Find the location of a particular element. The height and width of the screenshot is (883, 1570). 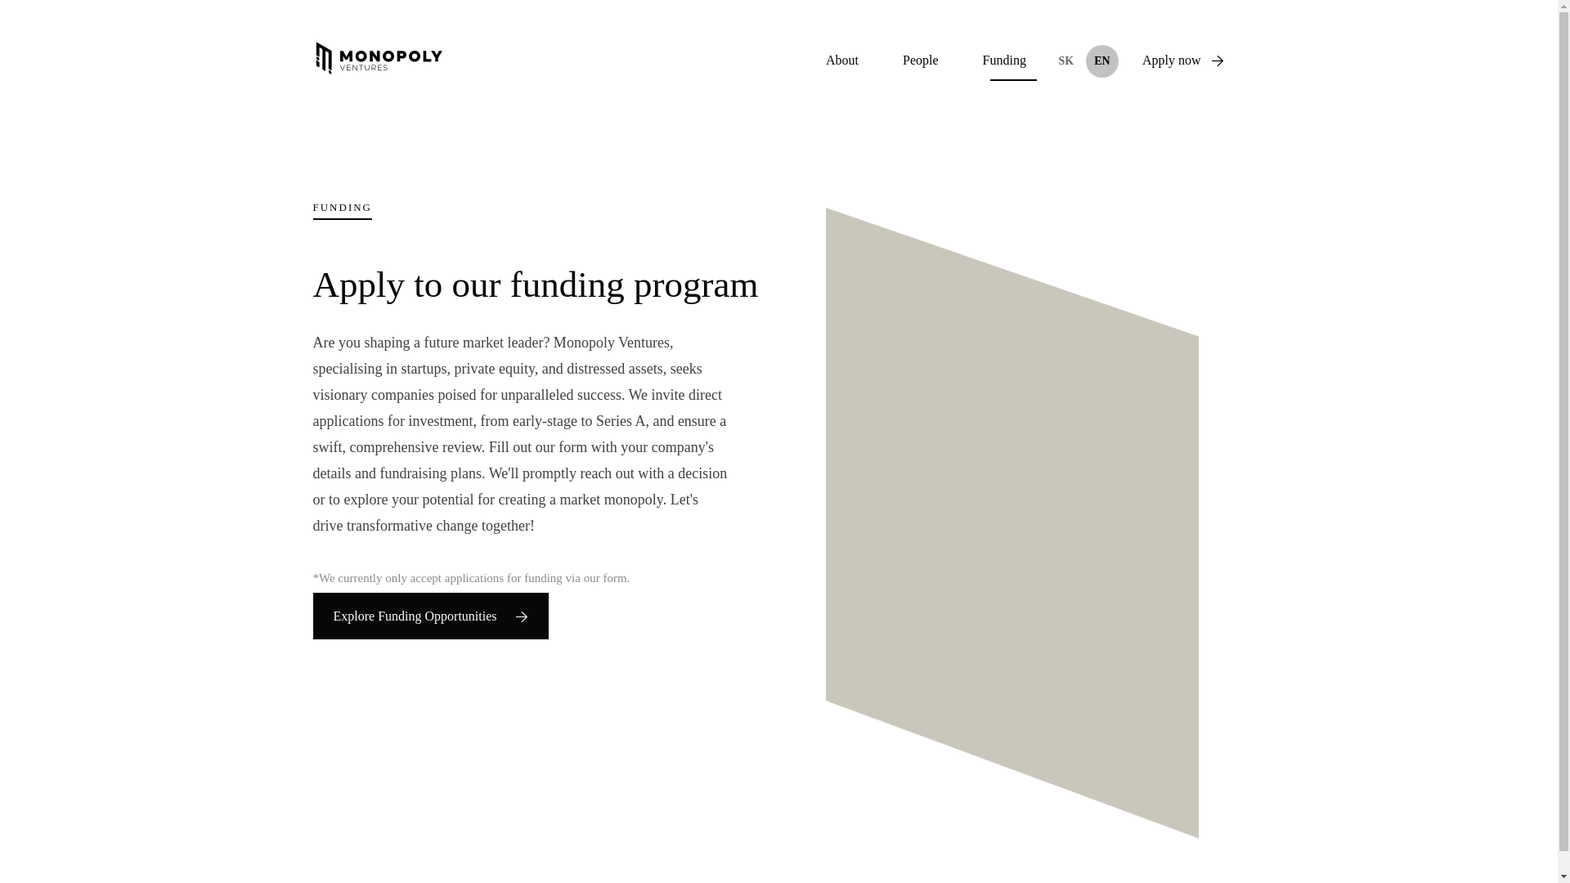

People is located at coordinates (921, 61).